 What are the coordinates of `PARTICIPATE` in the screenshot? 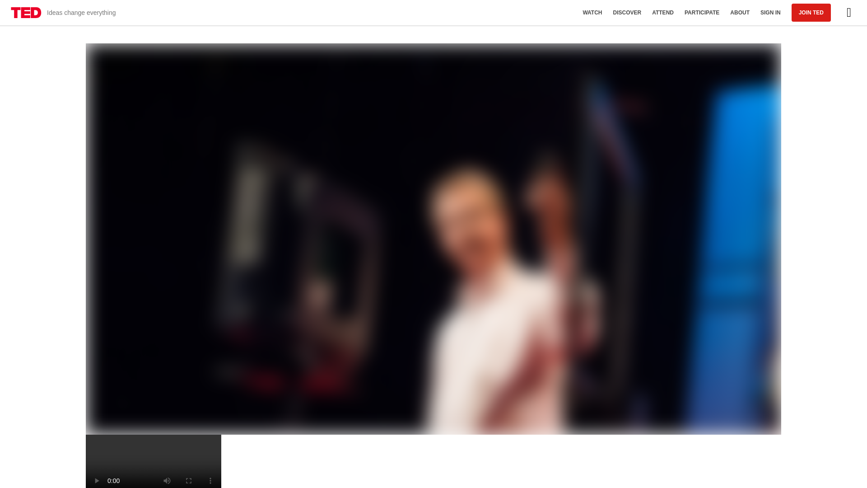 It's located at (702, 13).